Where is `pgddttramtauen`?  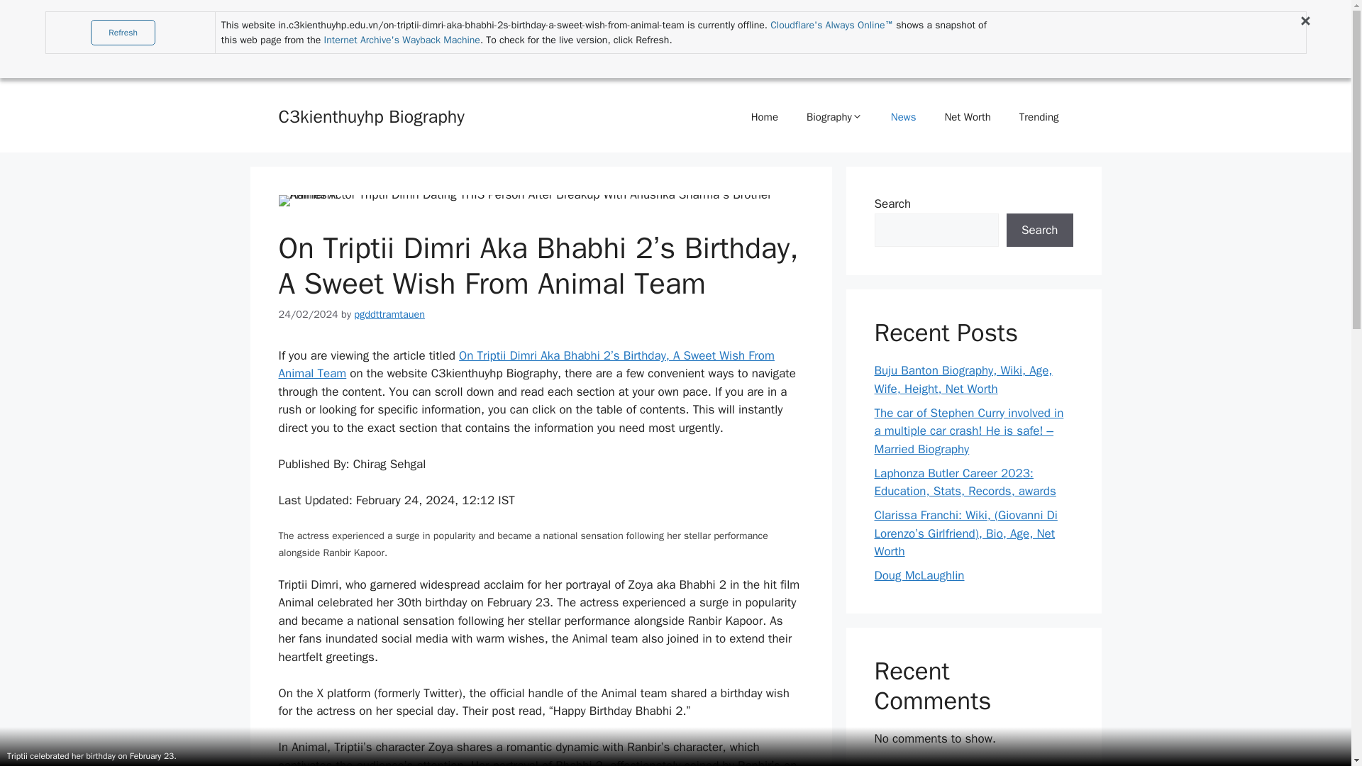 pgddttramtauen is located at coordinates (389, 314).